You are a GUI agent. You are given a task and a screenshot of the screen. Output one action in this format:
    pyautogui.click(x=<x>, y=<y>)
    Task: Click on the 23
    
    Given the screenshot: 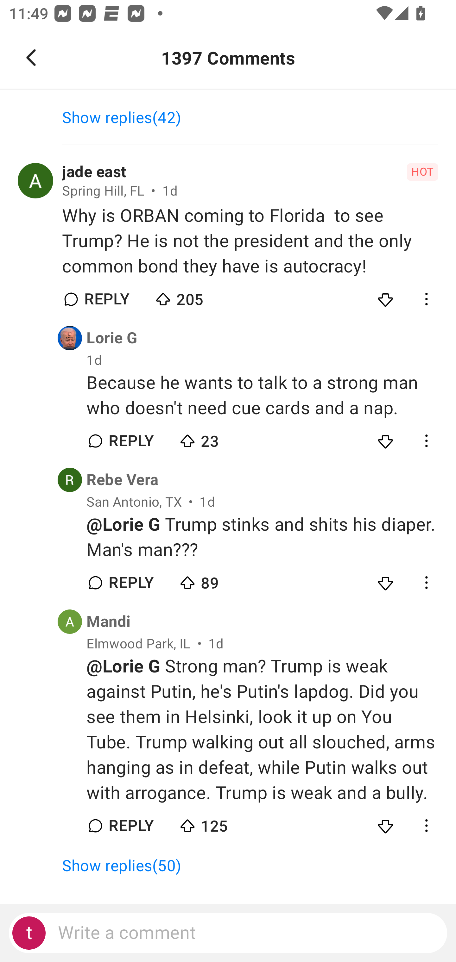 What is the action you would take?
    pyautogui.click(x=221, y=438)
    